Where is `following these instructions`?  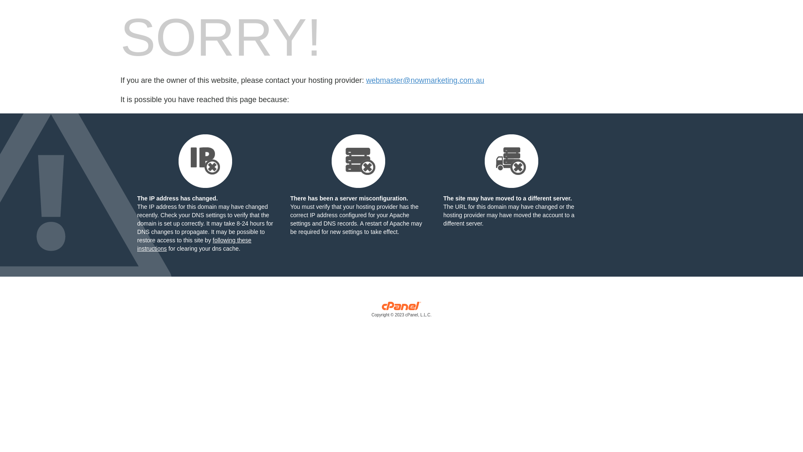 following these instructions is located at coordinates (194, 244).